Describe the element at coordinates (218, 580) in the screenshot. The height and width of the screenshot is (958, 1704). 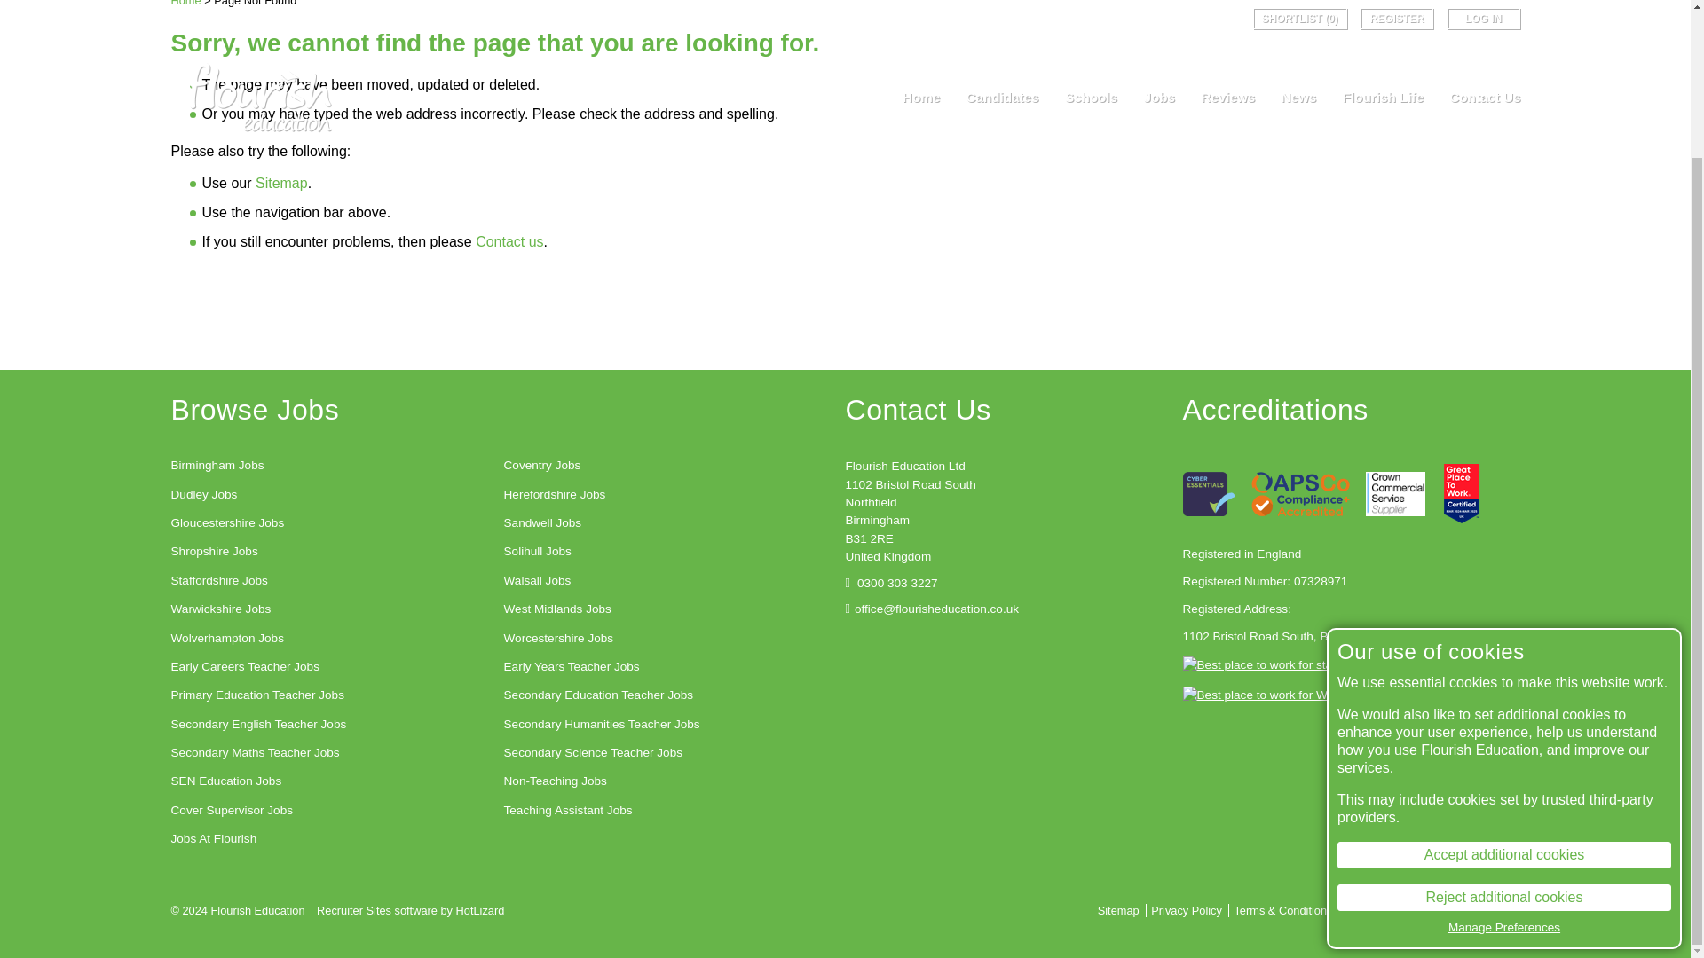
I see `Staffordshire Jobs` at that location.